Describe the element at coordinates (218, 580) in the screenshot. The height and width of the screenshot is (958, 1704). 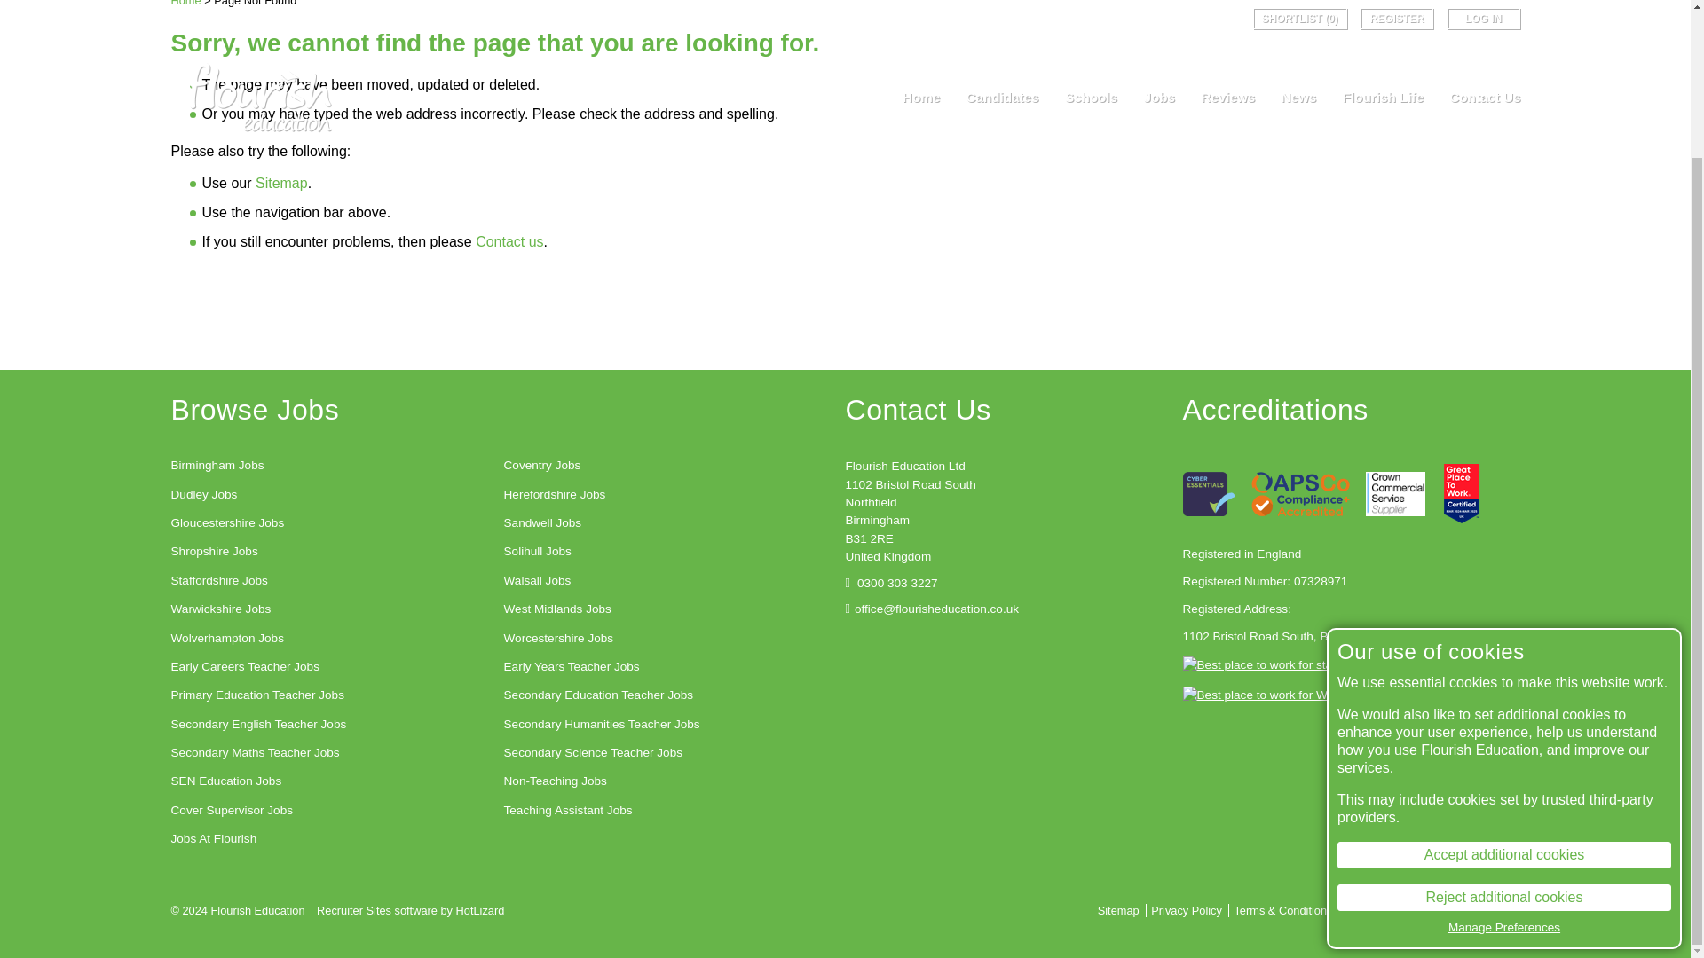
I see `Staffordshire Jobs` at that location.